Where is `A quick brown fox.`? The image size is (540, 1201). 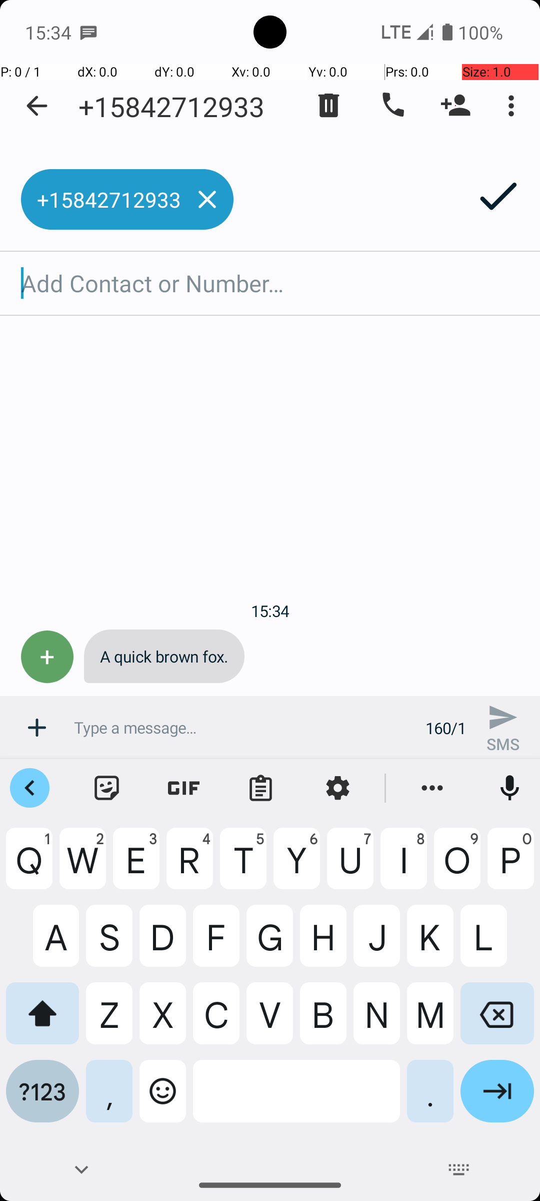 A quick brown fox. is located at coordinates (164, 657).